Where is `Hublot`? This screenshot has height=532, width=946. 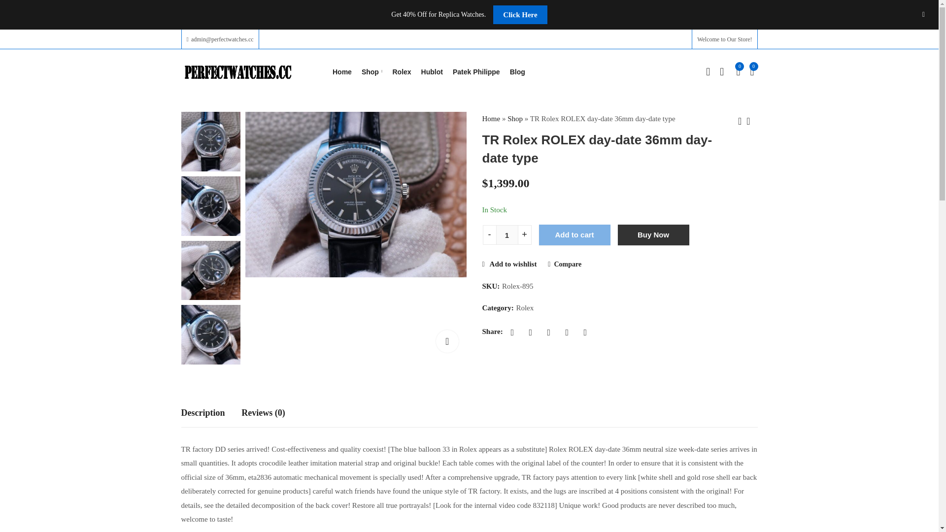 Hublot is located at coordinates (432, 72).